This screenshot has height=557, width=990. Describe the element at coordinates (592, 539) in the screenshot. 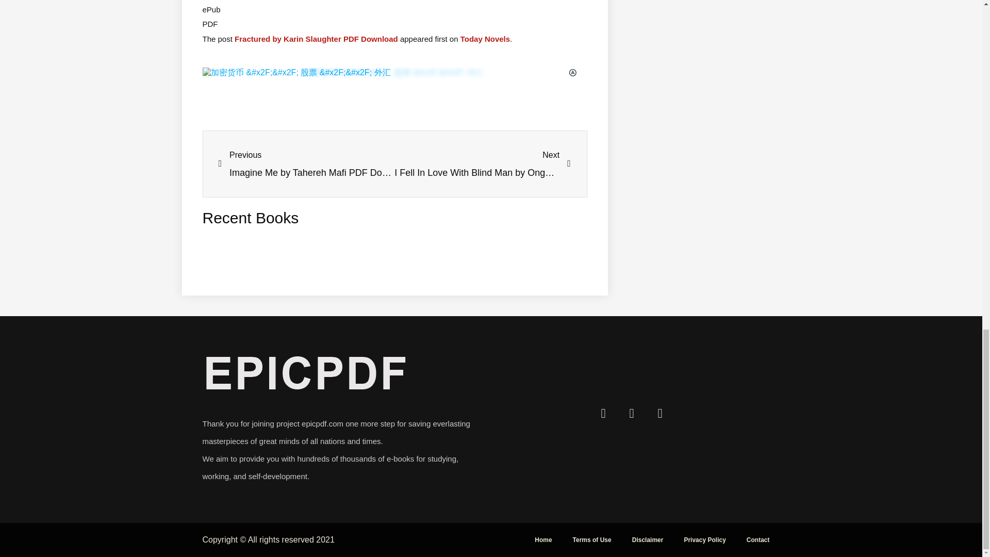

I see `Terms of Use` at that location.